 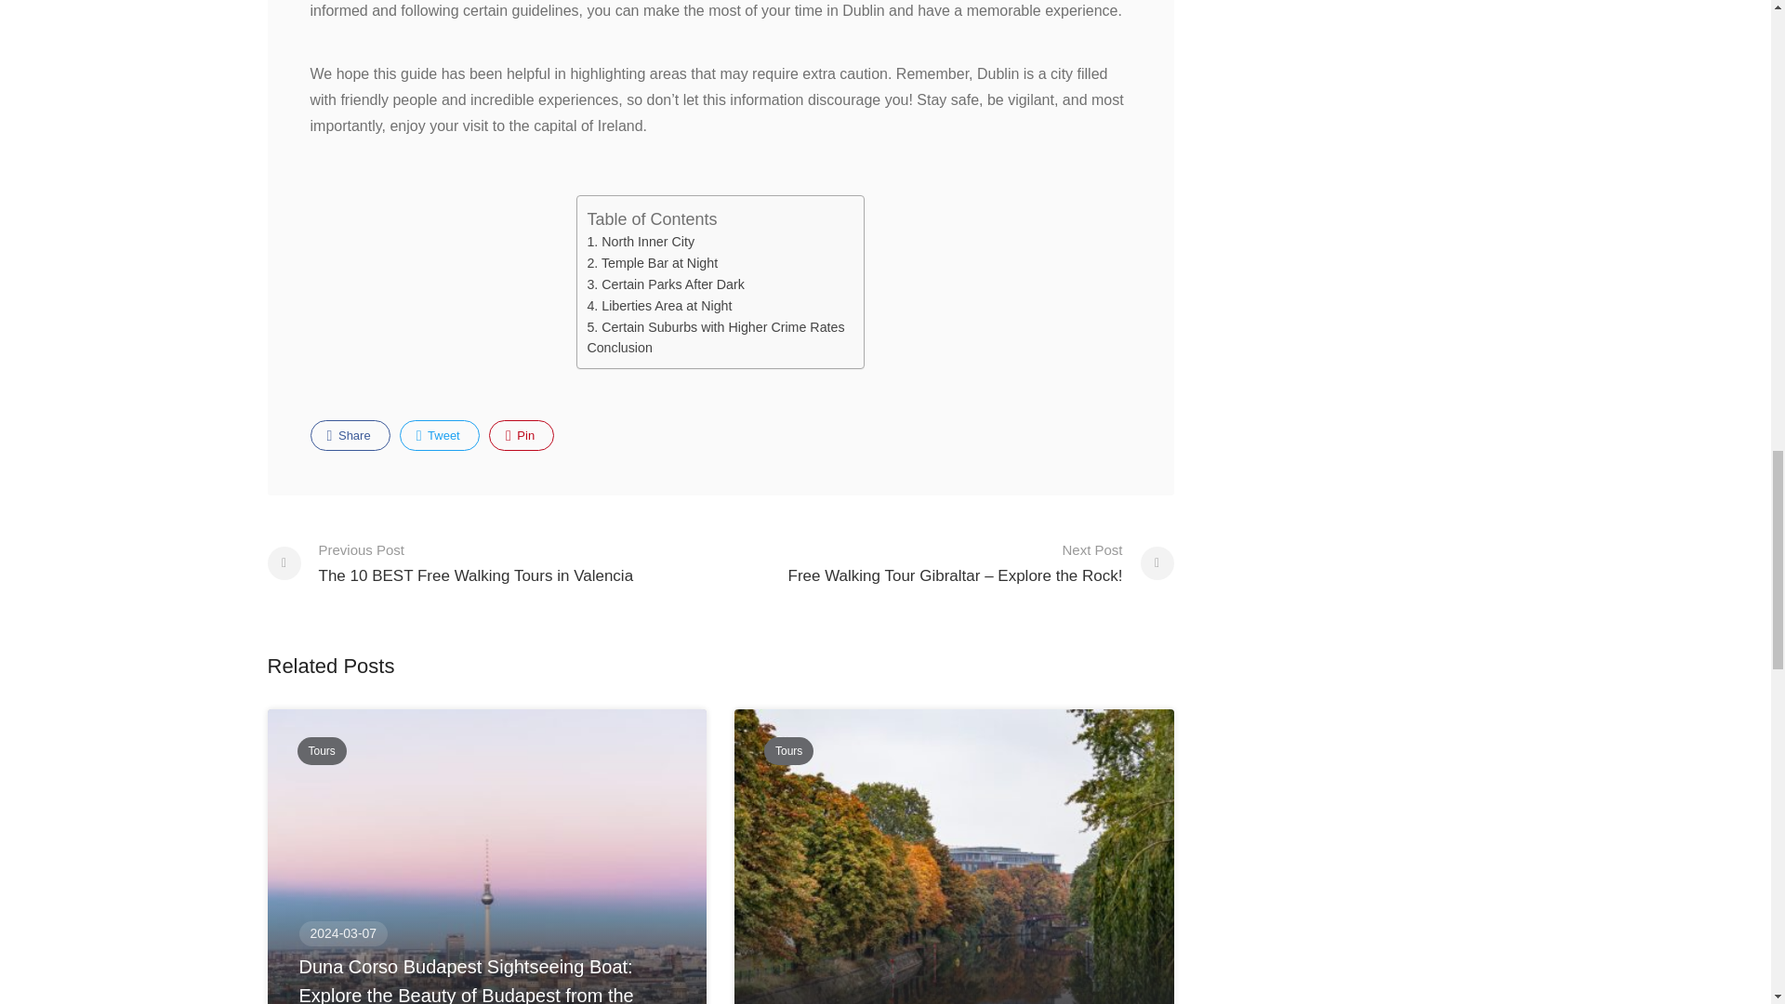 I want to click on Conclusion, so click(x=619, y=348).